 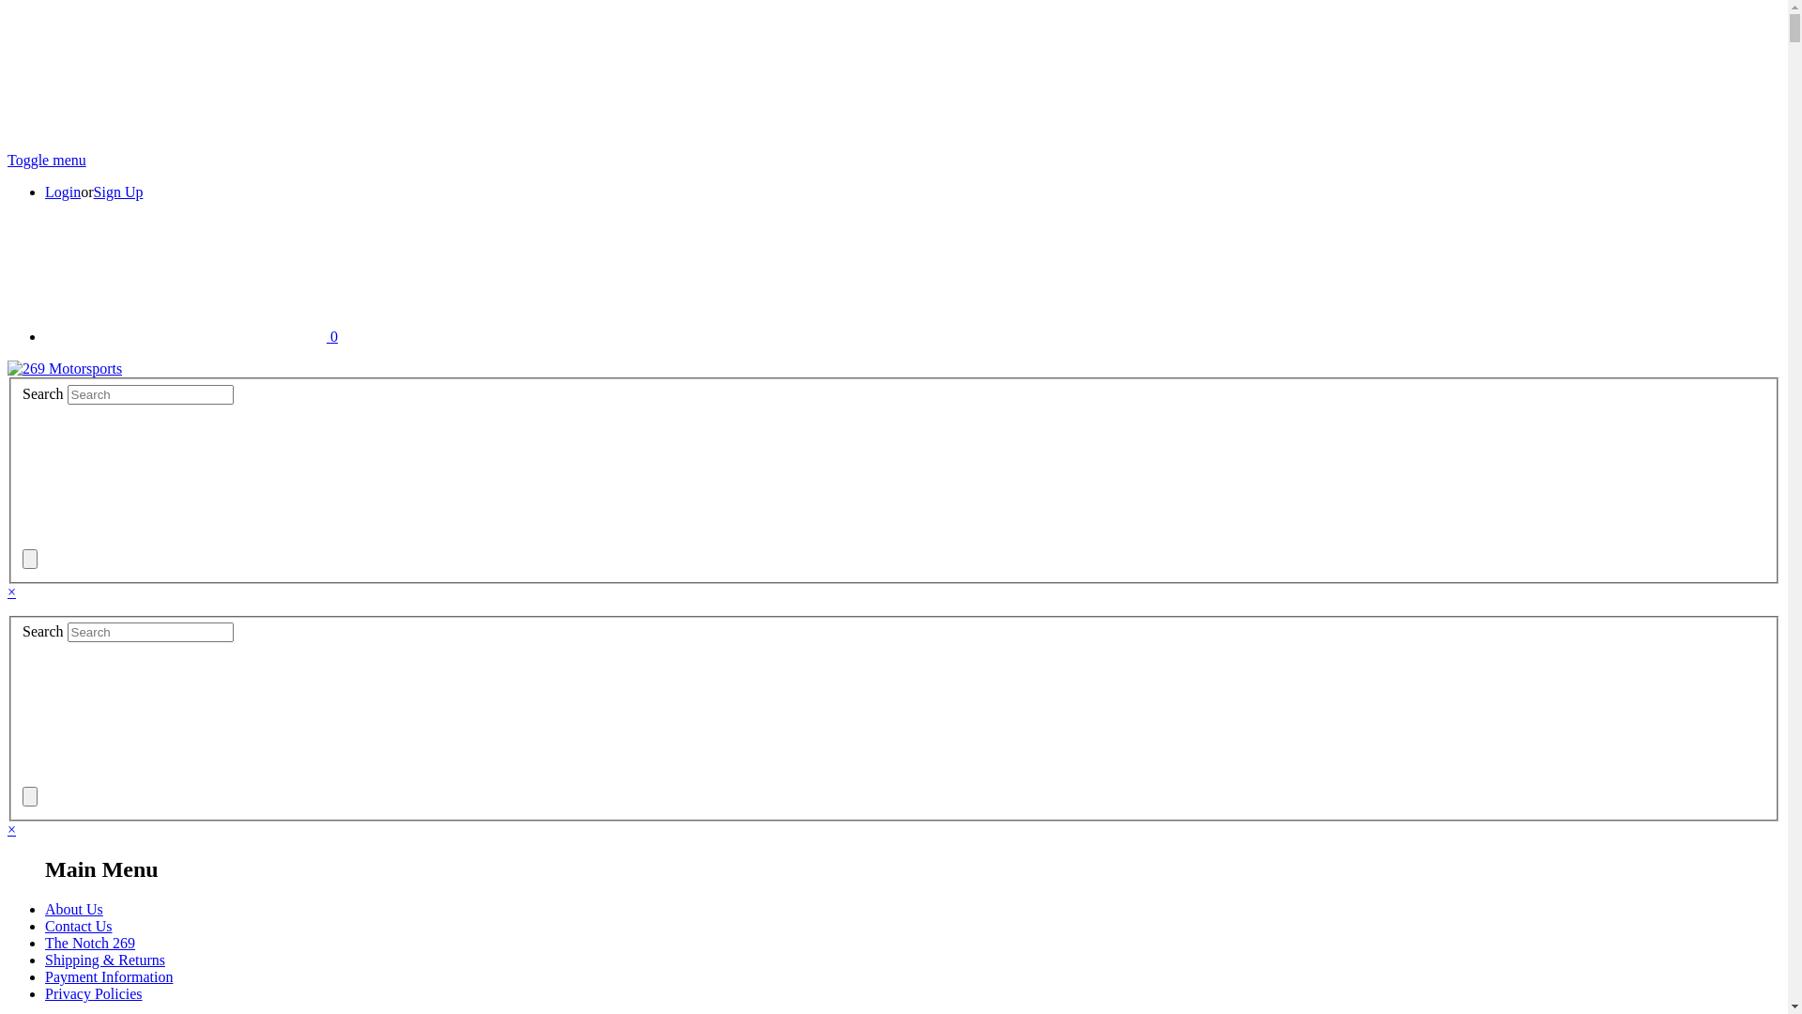 I want to click on Payment Information, so click(x=109, y=976).